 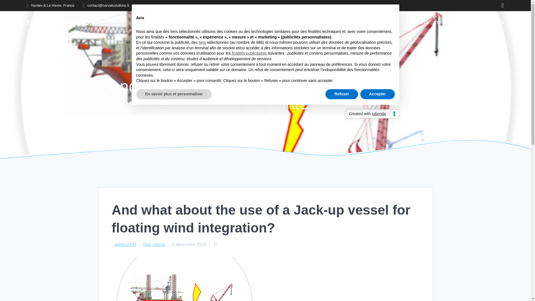 What do you see at coordinates (366, 23) in the screenshot?
I see `ABOUT` at bounding box center [366, 23].